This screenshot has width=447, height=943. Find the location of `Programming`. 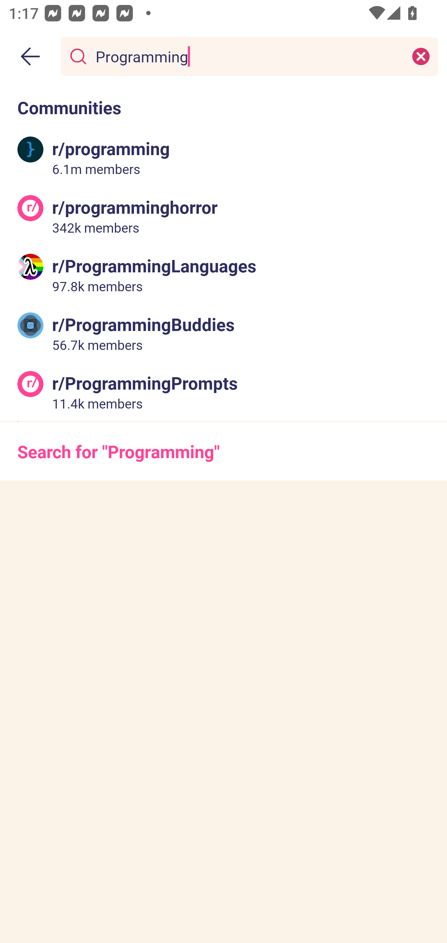

Programming is located at coordinates (247, 56).